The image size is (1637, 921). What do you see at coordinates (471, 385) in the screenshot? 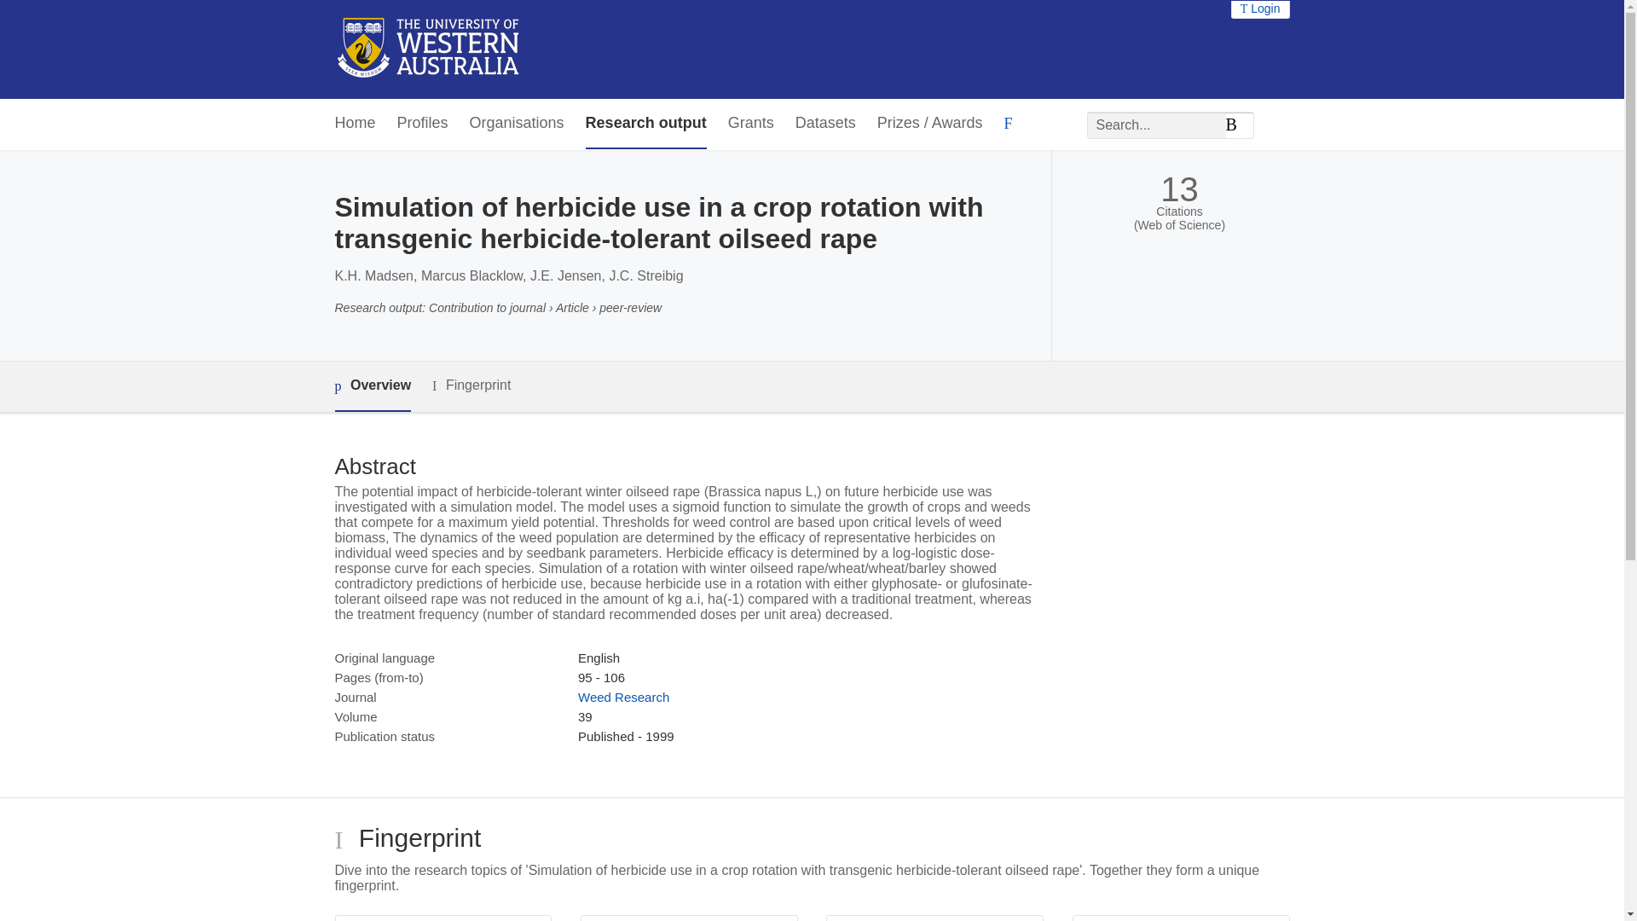
I see `Fingerprint` at bounding box center [471, 385].